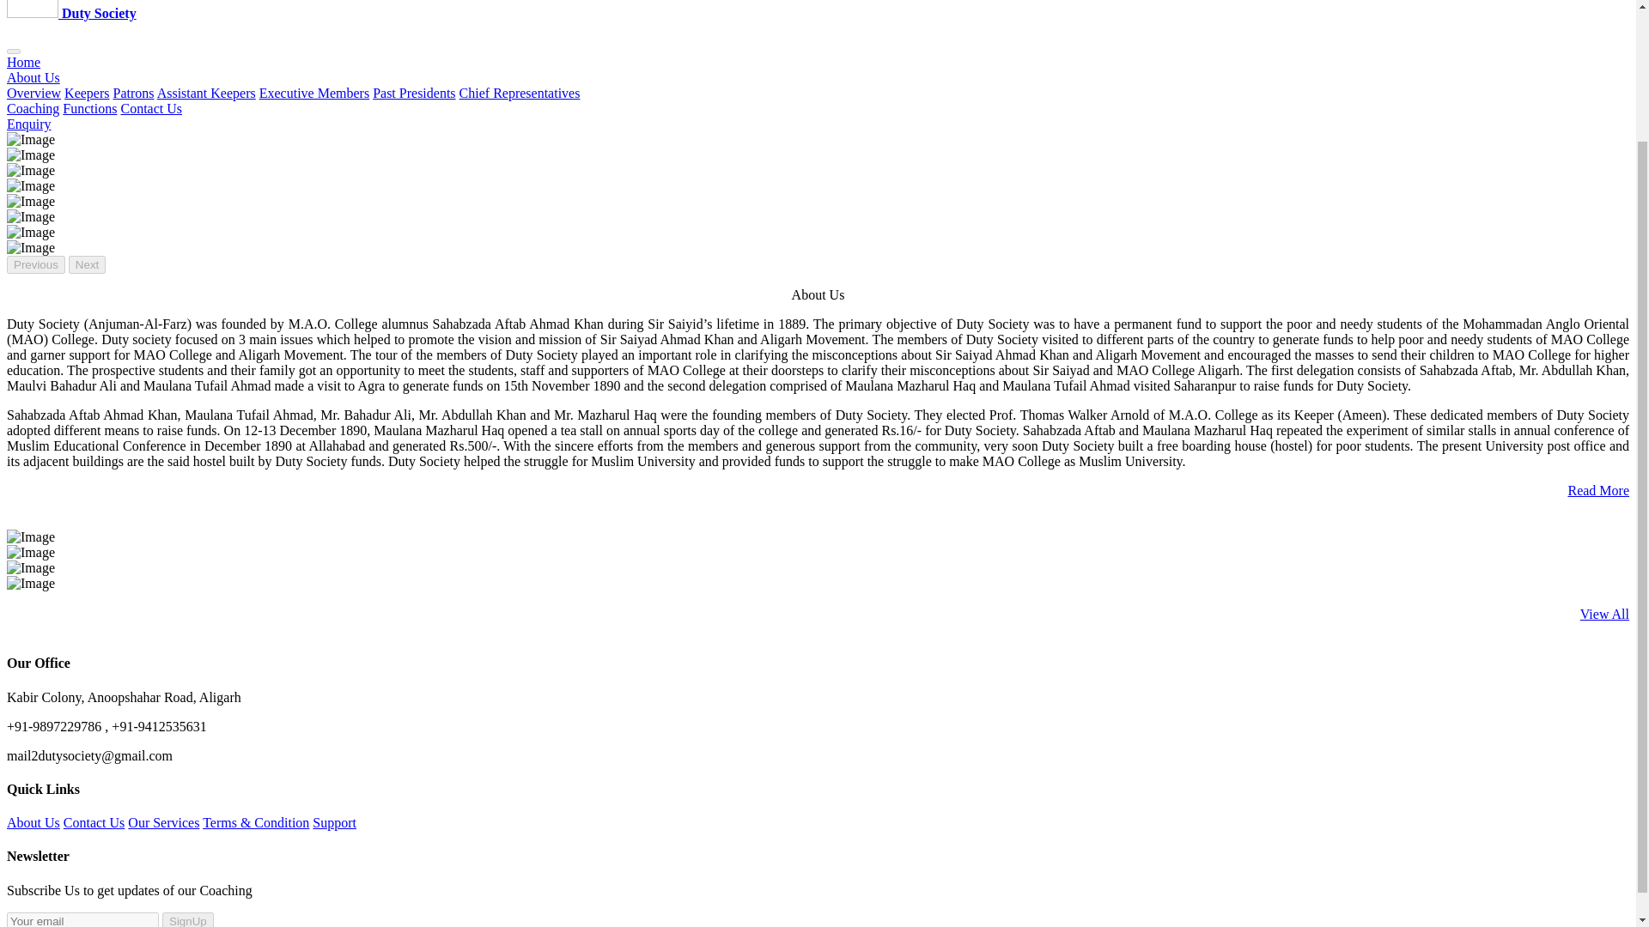 Image resolution: width=1649 pixels, height=927 pixels. What do you see at coordinates (87, 264) in the screenshot?
I see `Next` at bounding box center [87, 264].